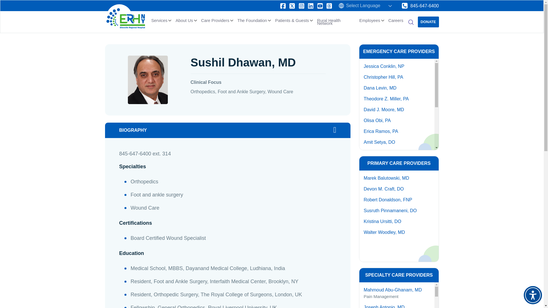 Image resolution: width=548 pixels, height=308 pixels. I want to click on Accessibility Menu, so click(533, 295).